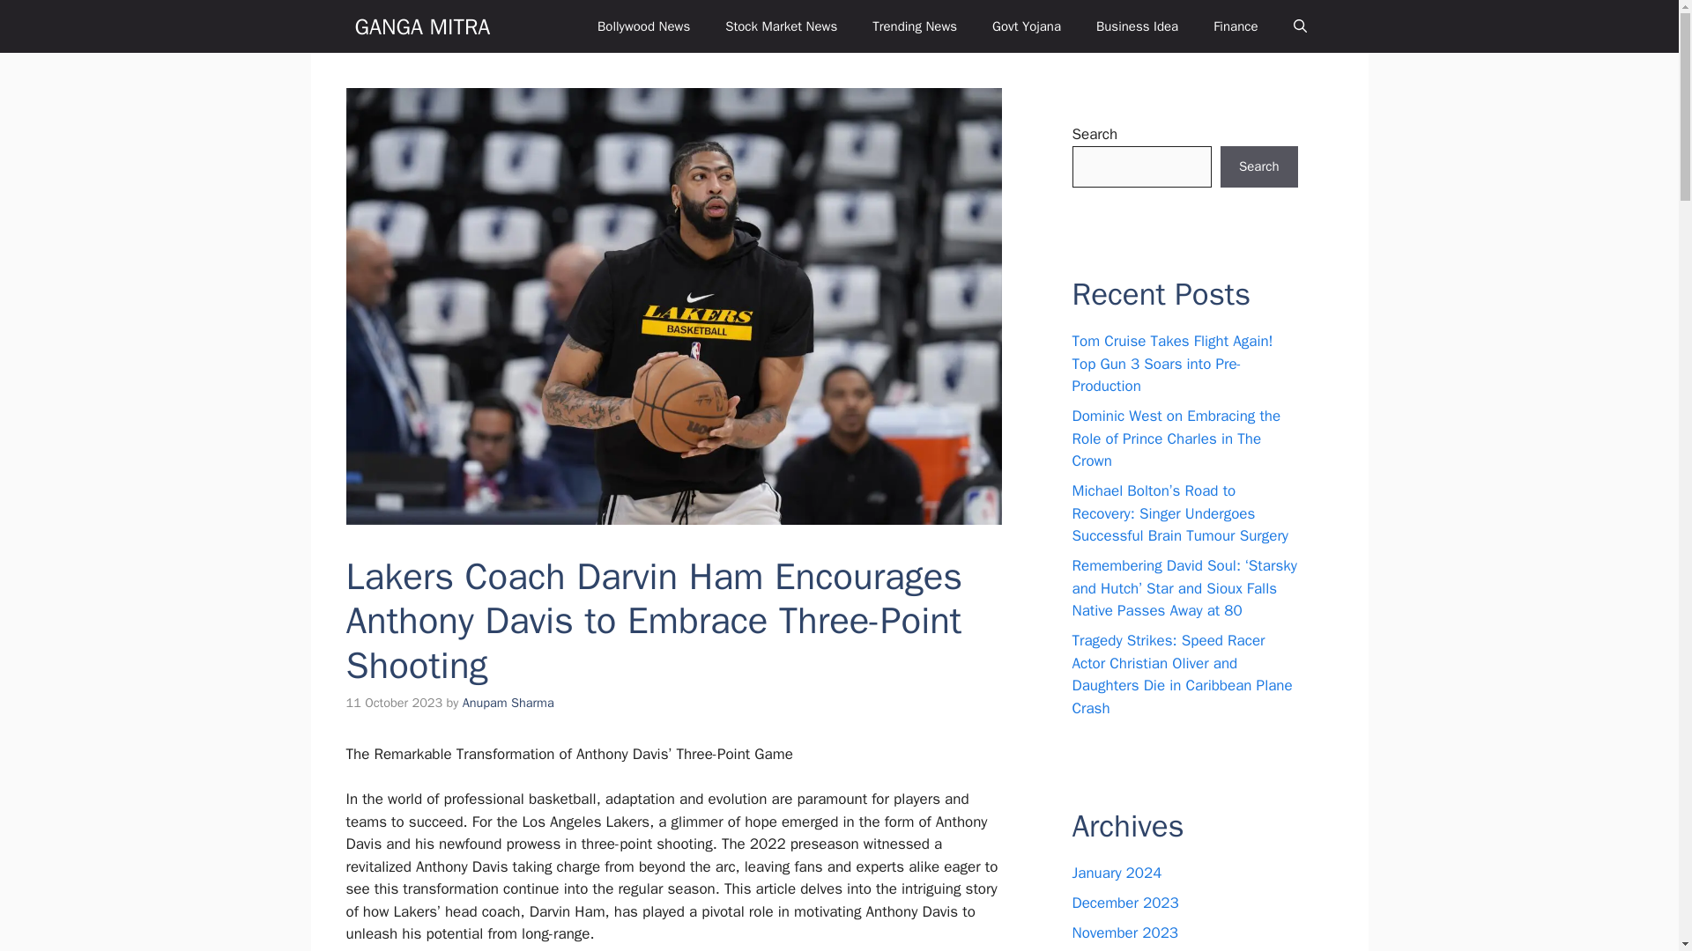 The width and height of the screenshot is (1692, 951). I want to click on Finance, so click(1236, 26).